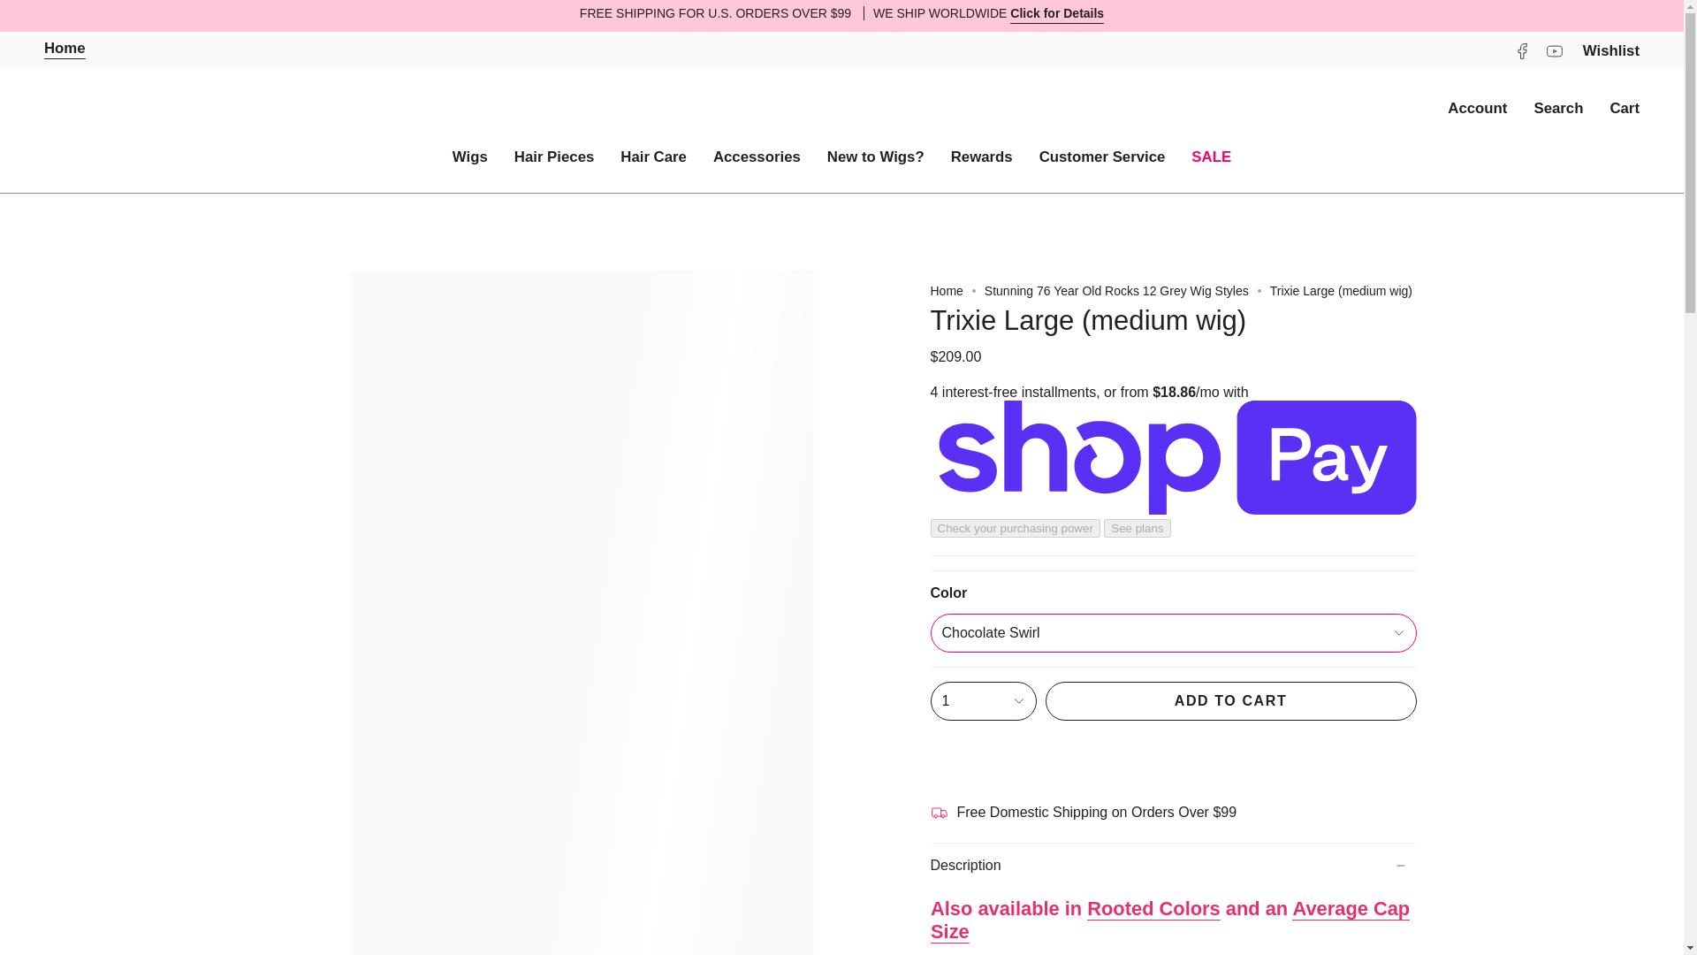 The width and height of the screenshot is (1697, 955). What do you see at coordinates (1477, 108) in the screenshot?
I see `Account` at bounding box center [1477, 108].